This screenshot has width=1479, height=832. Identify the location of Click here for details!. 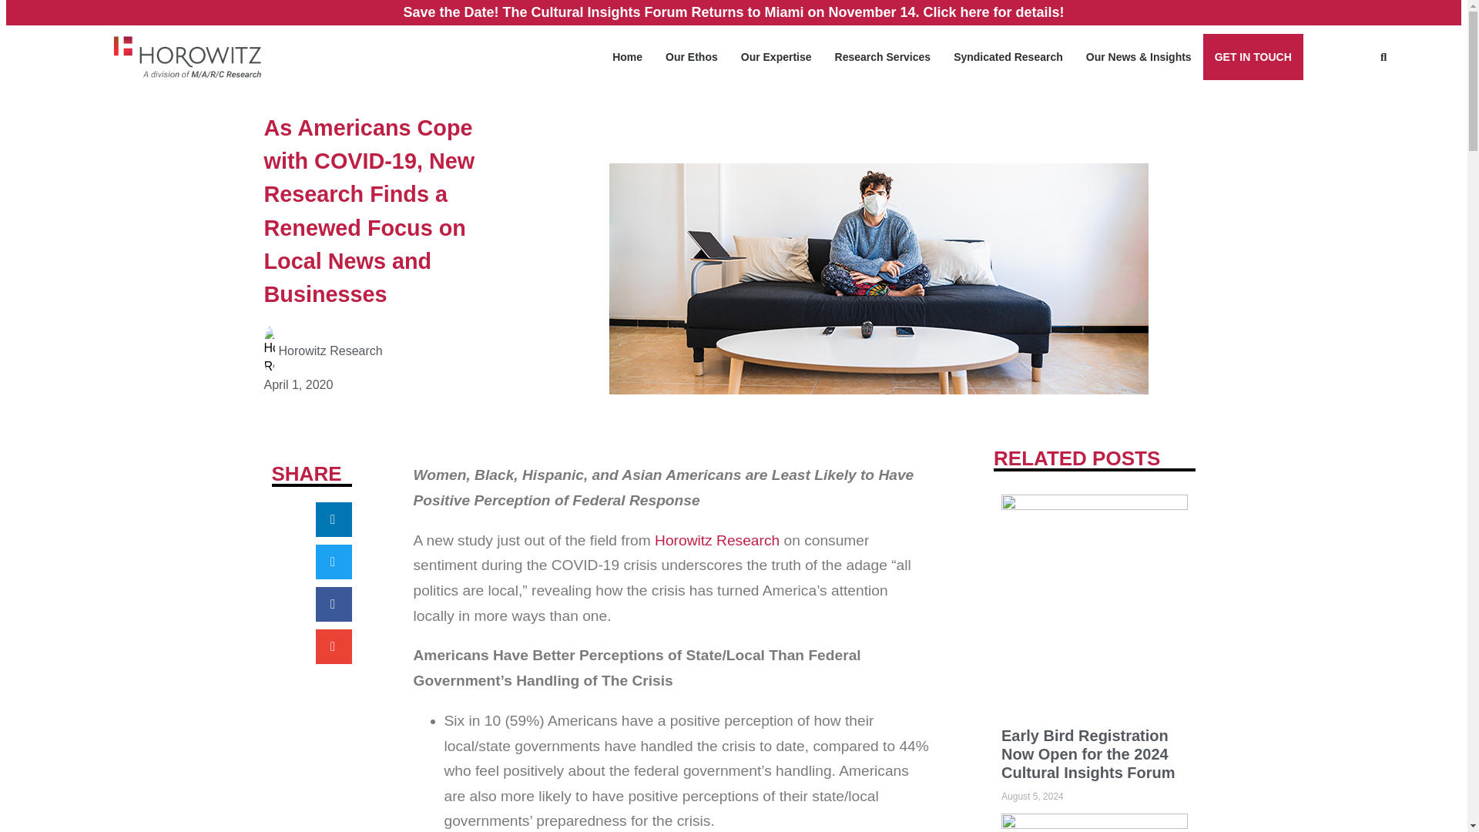
(994, 12).